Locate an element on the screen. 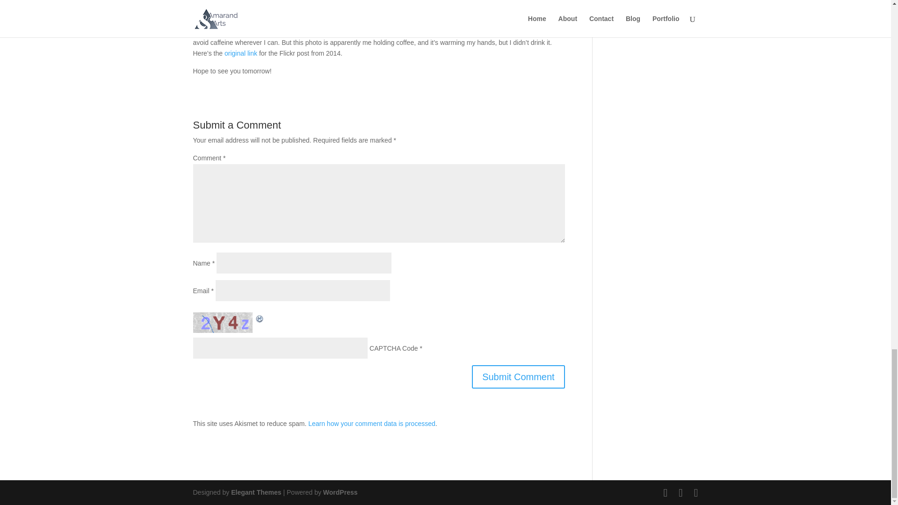 This screenshot has width=898, height=505. original link is located at coordinates (240, 53).